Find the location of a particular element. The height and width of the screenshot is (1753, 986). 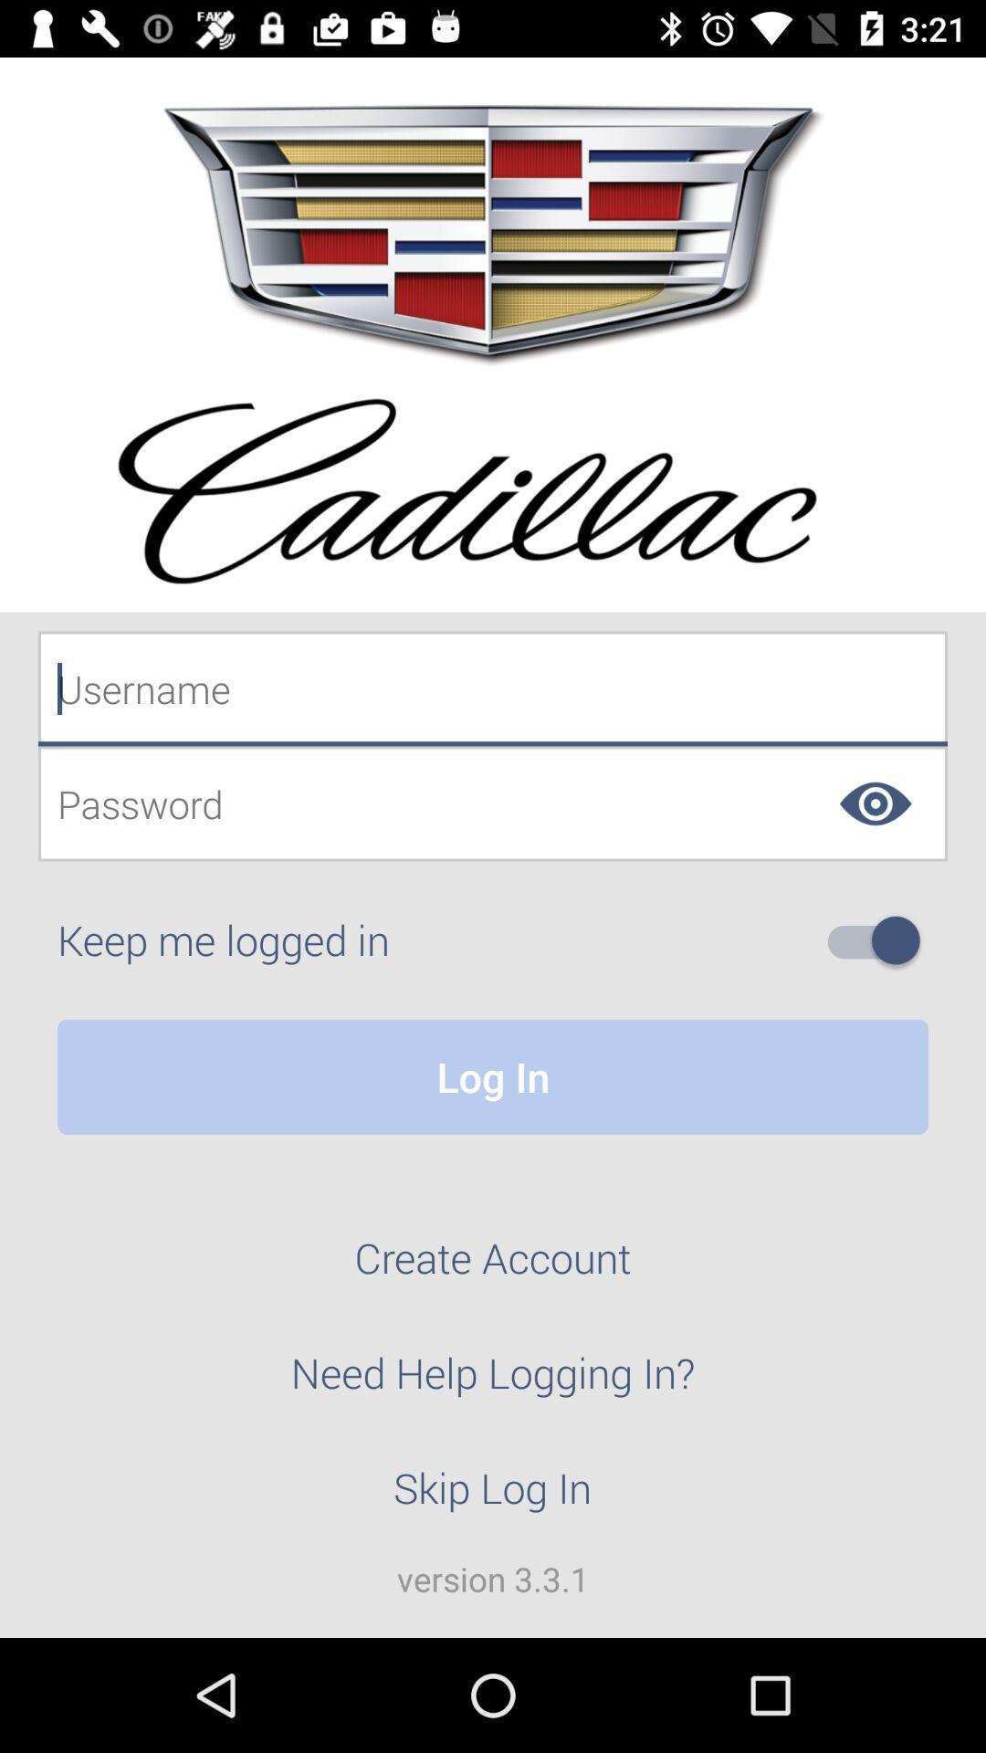

toggle on/off auto log in is located at coordinates (881, 940).